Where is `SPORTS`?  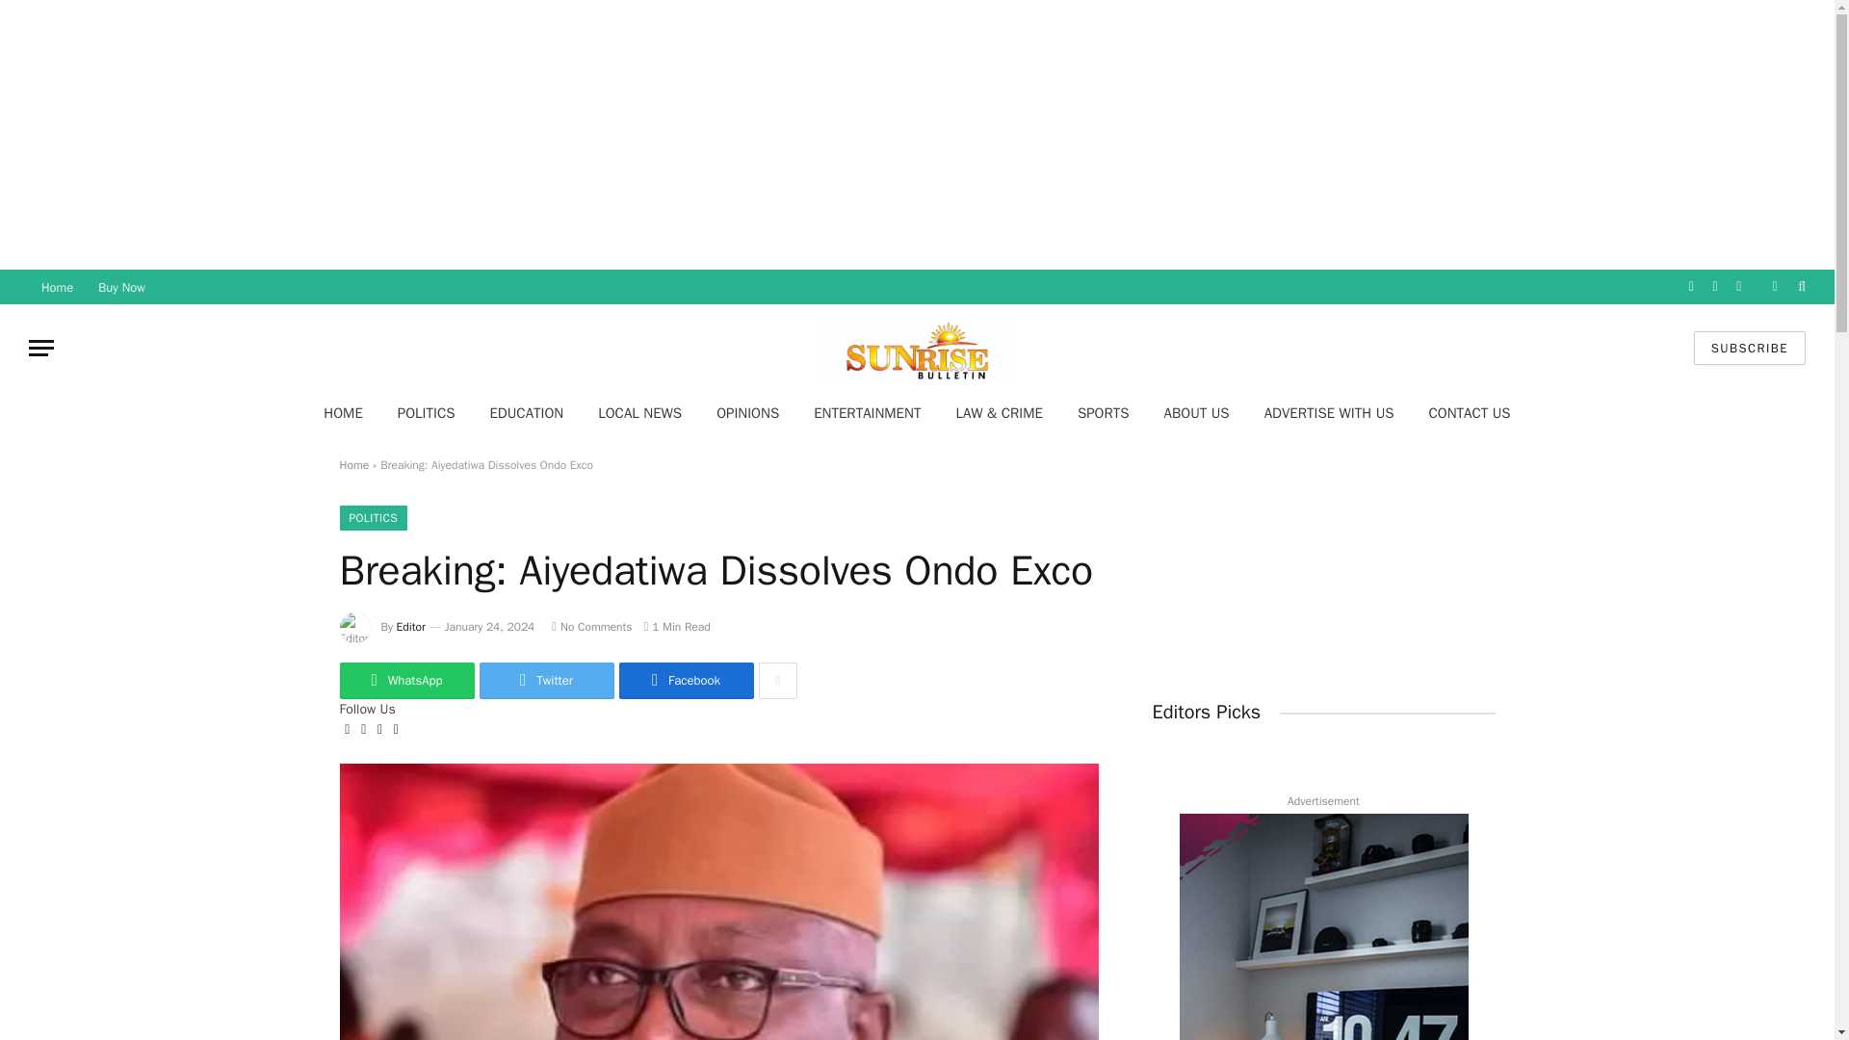 SPORTS is located at coordinates (1103, 412).